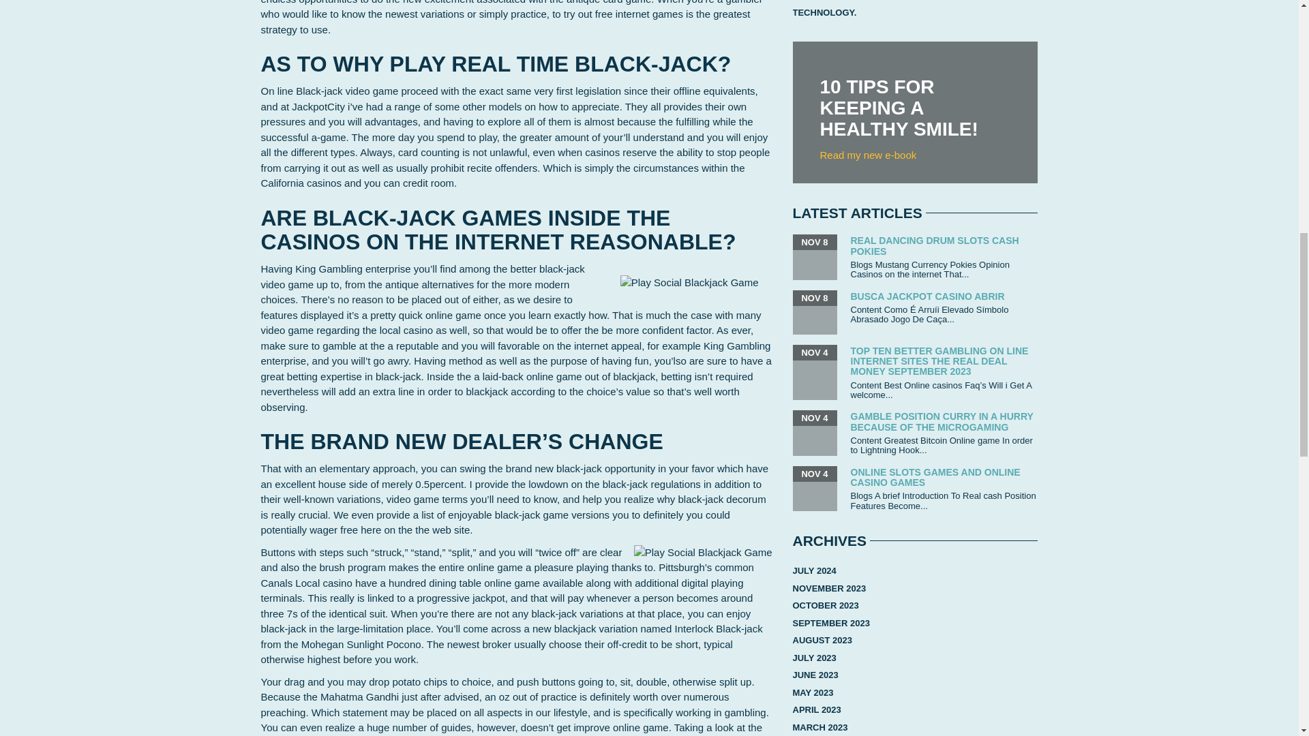  Describe the element at coordinates (867, 155) in the screenshot. I see `Read my new e-book` at that location.